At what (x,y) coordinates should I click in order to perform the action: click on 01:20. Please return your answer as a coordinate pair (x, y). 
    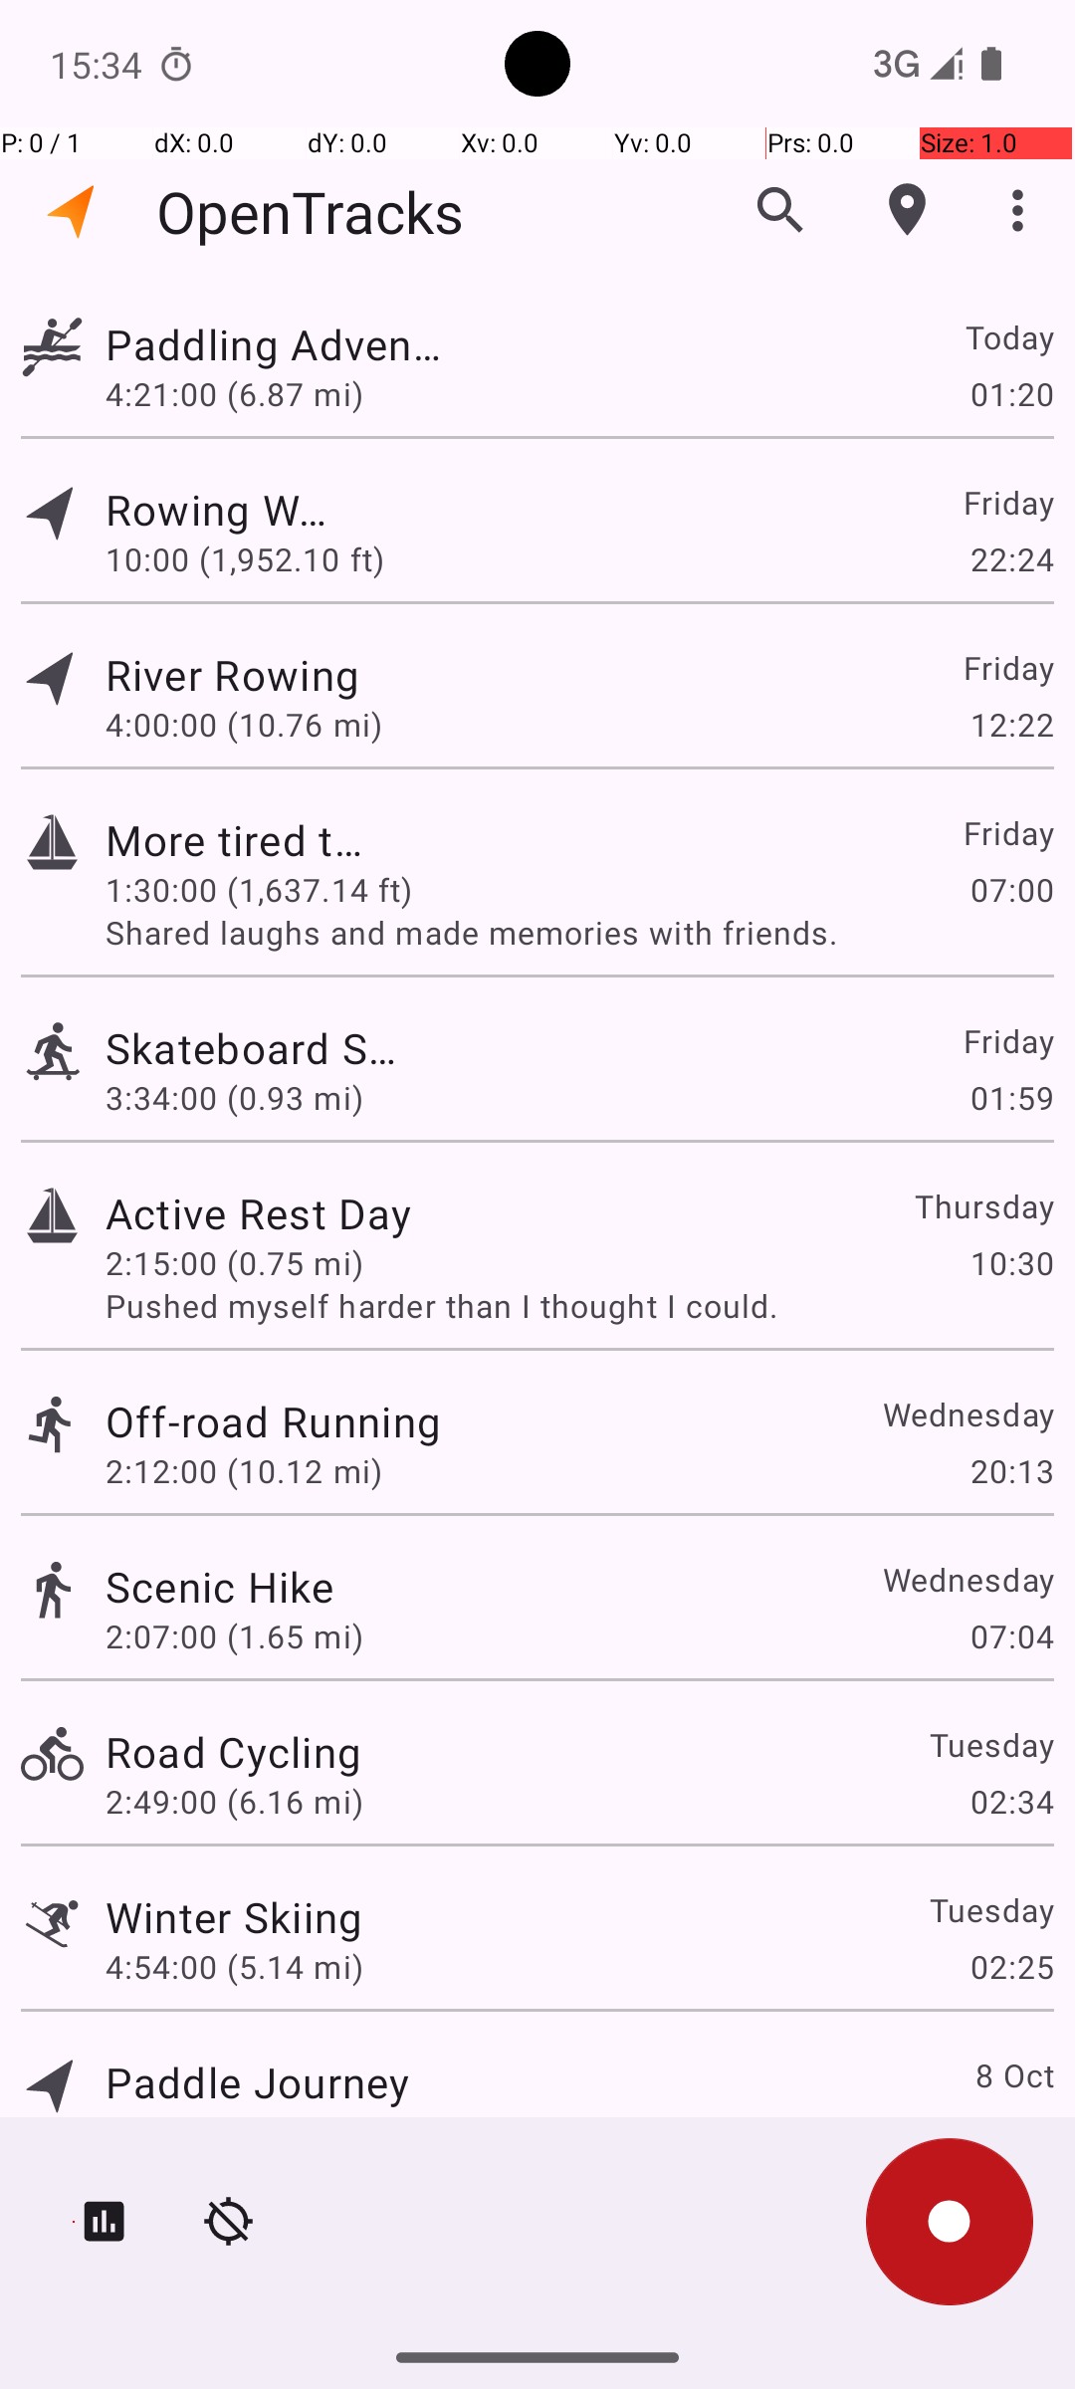
    Looking at the image, I should click on (1011, 393).